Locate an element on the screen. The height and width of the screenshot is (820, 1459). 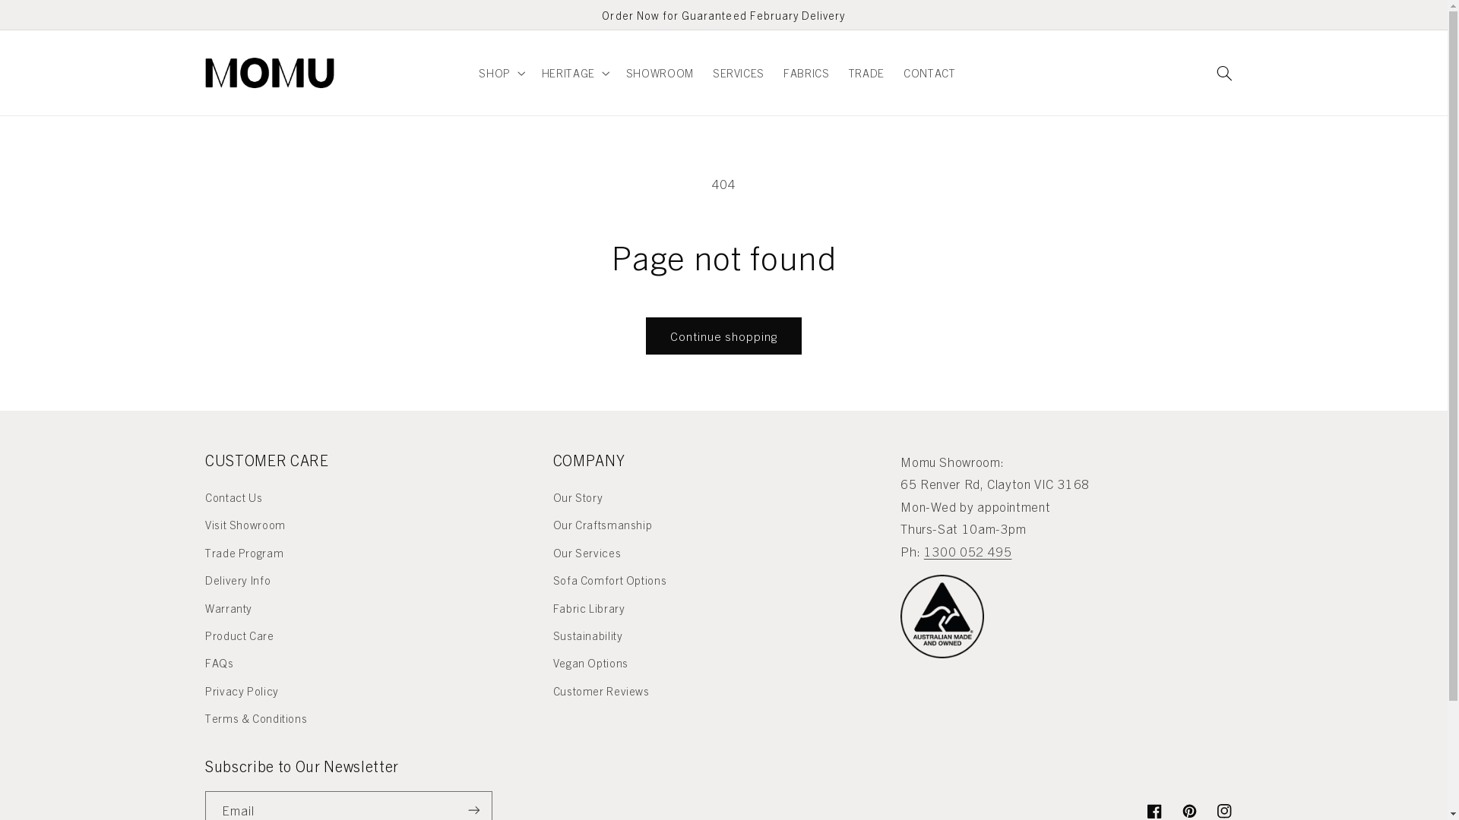
Warranty is located at coordinates (229, 607).